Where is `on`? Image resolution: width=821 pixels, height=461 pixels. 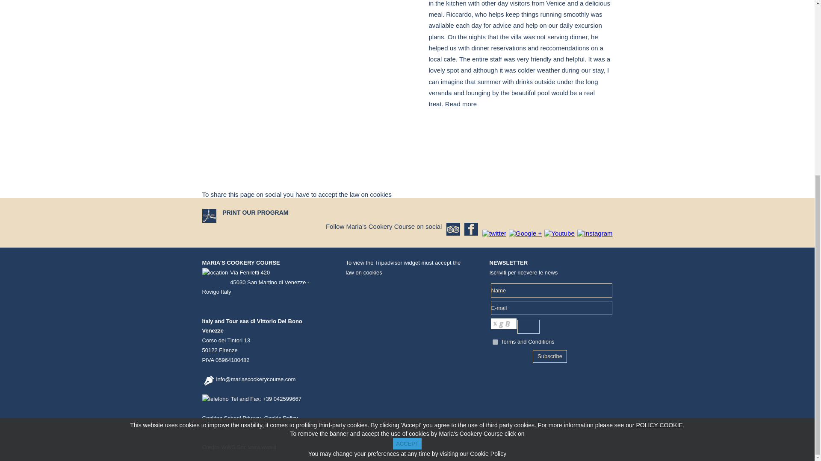 on is located at coordinates (495, 341).